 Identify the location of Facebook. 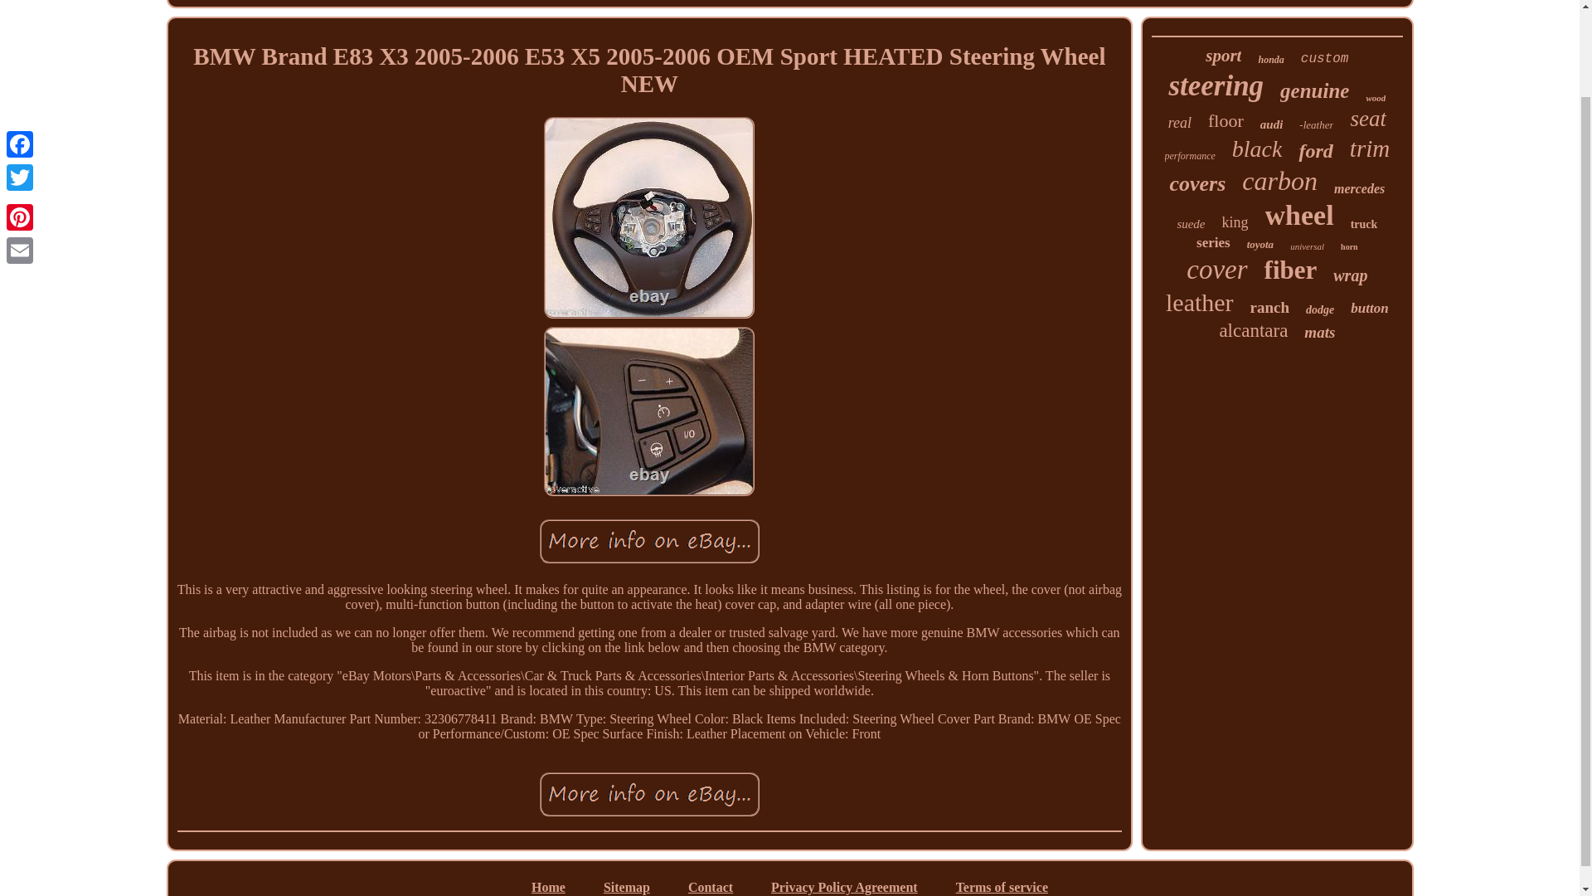
(20, 45).